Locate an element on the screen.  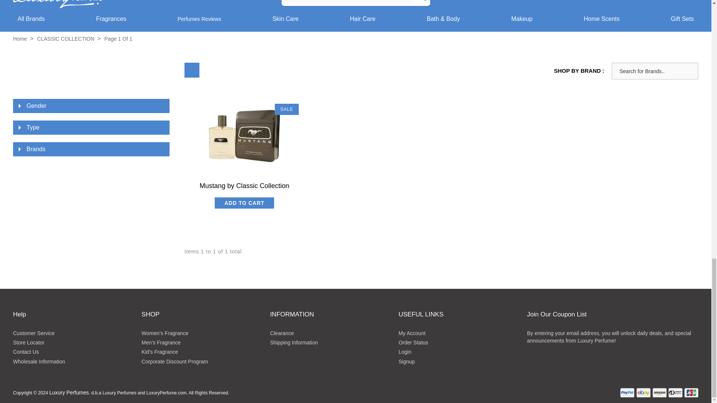
Type in a name is located at coordinates (655, 71).